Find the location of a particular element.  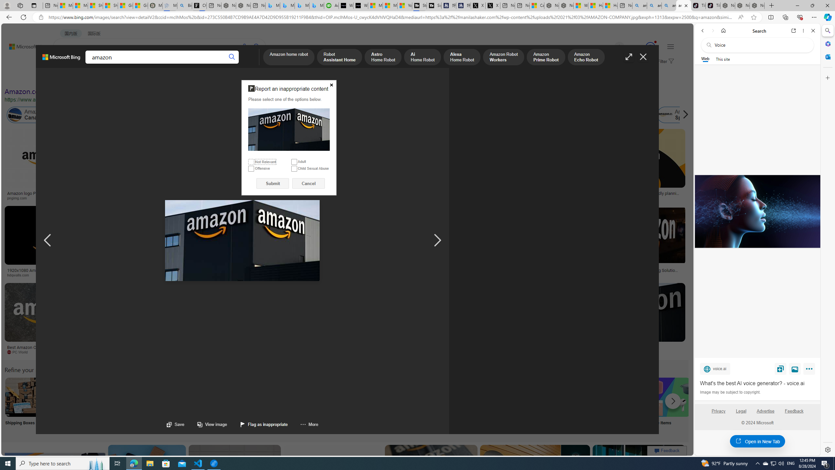

Amazon Retail Store Retail Store is located at coordinates (283, 405).